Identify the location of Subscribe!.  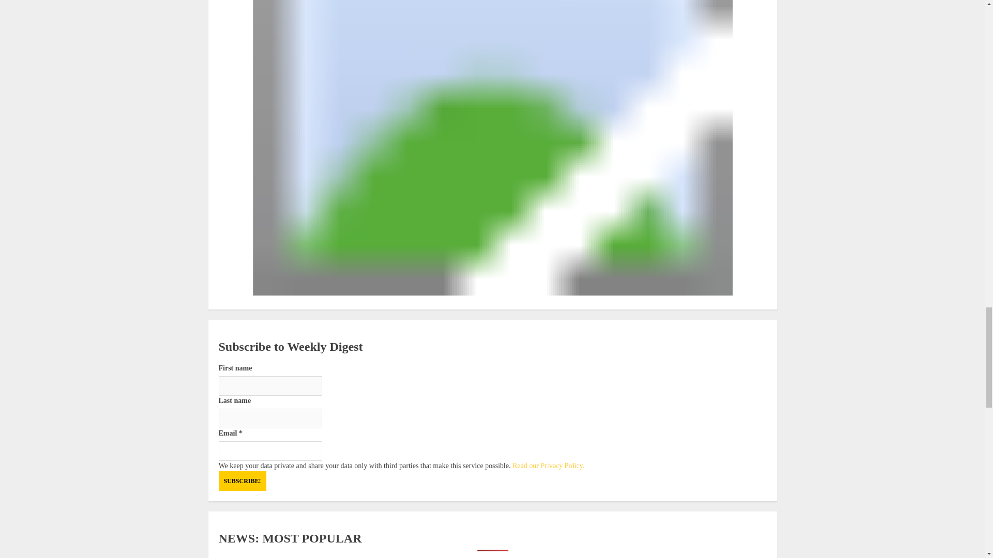
(242, 481).